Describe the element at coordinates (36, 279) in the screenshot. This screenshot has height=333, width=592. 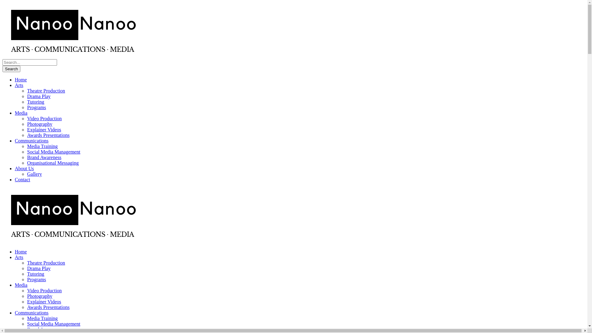
I see `Programs` at that location.